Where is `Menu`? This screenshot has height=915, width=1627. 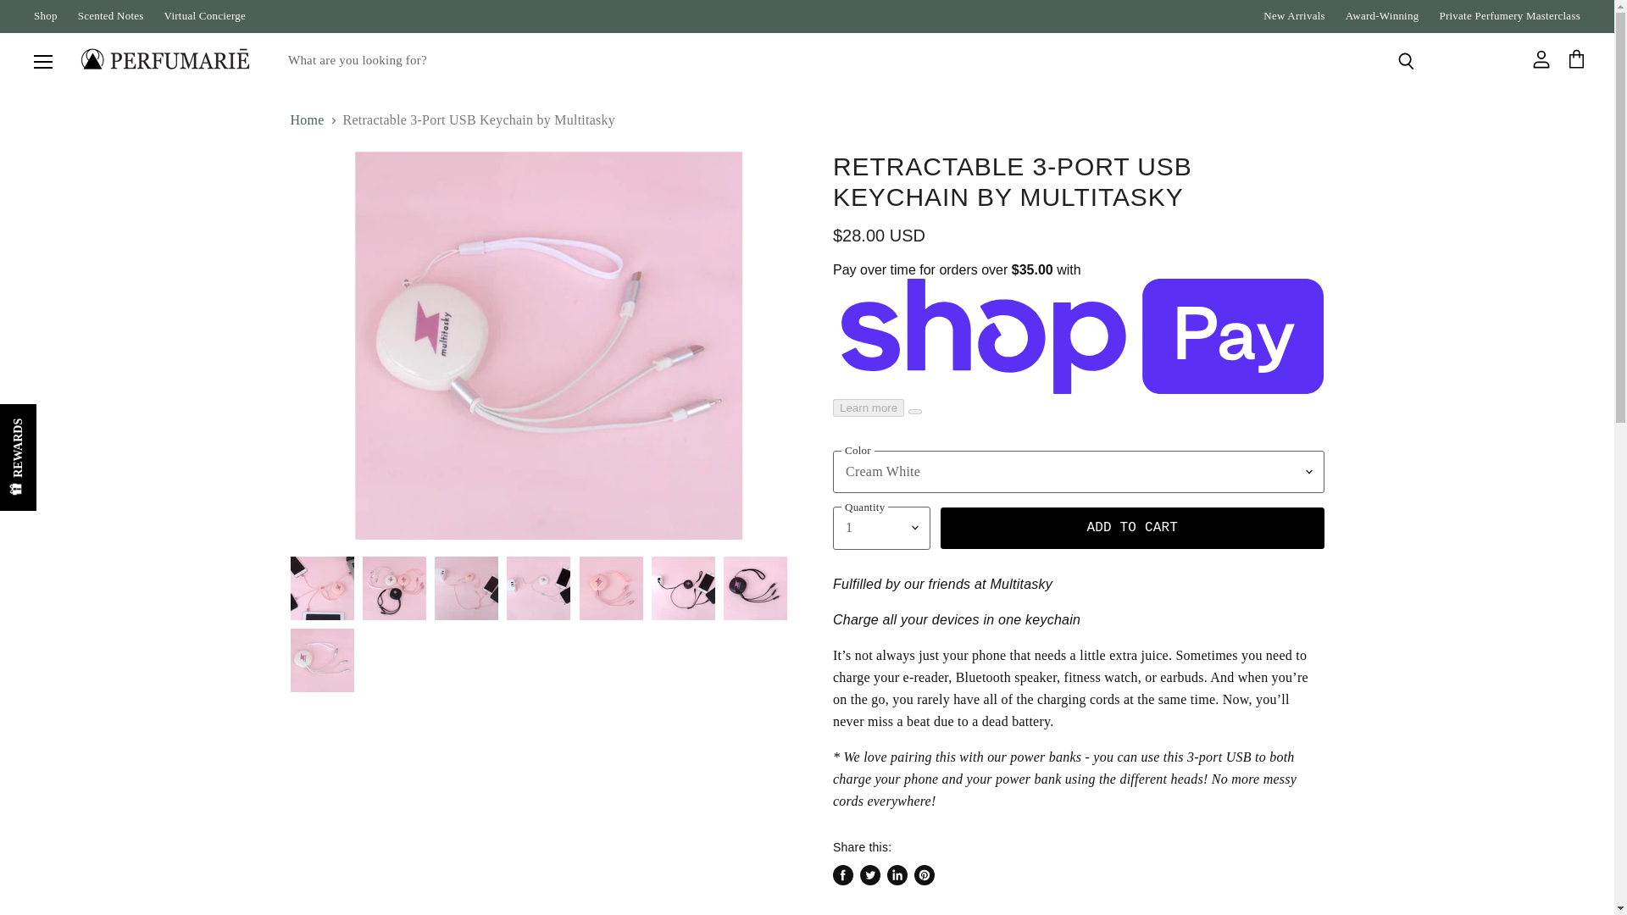 Menu is located at coordinates (43, 61).